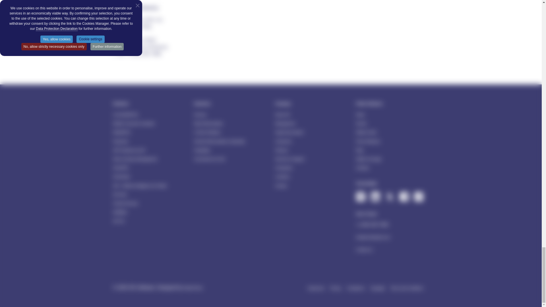  Describe the element at coordinates (120, 194) in the screenshot. I see `GK Drive` at that location.